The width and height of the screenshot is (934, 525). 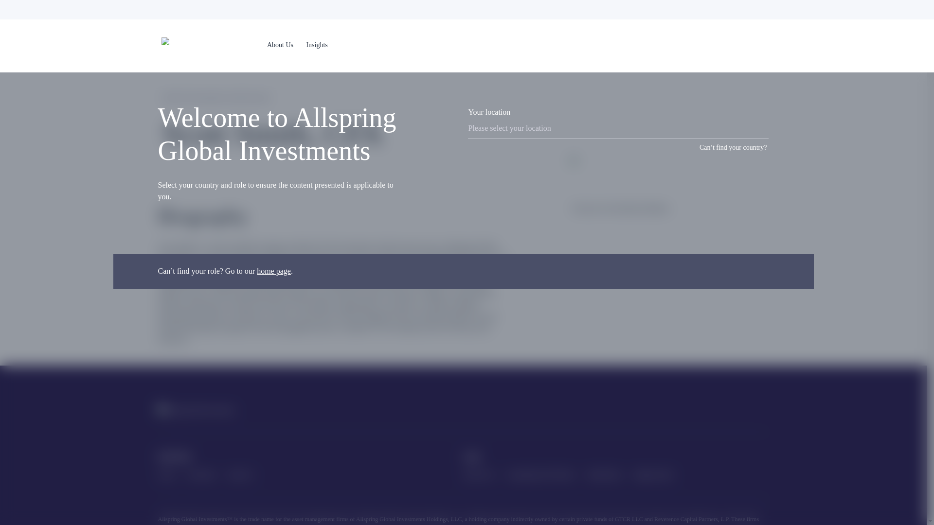 I want to click on Allspring Global Investments, so click(x=196, y=410).